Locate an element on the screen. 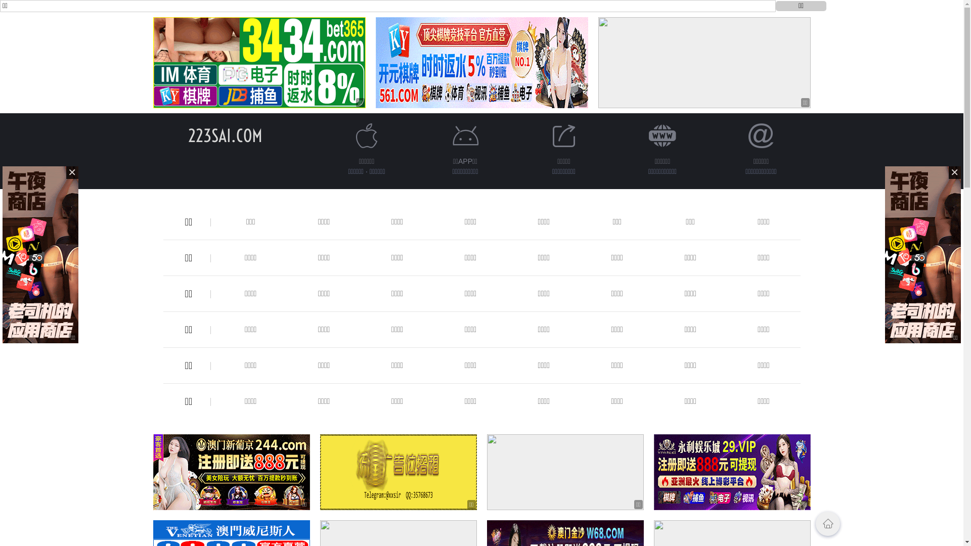 The image size is (971, 546). 223SAI.COM is located at coordinates (226, 135).